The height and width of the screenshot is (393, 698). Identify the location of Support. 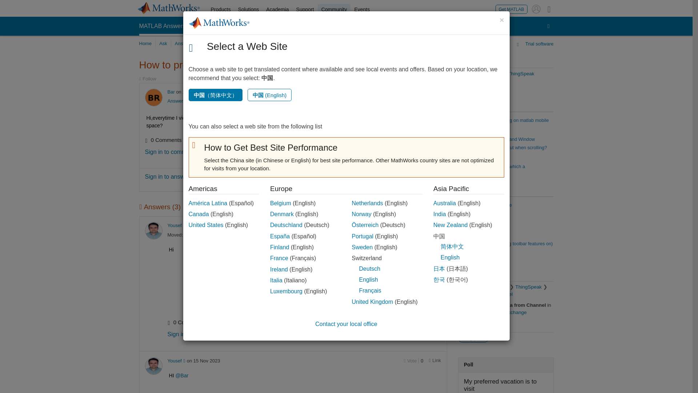
(305, 9).